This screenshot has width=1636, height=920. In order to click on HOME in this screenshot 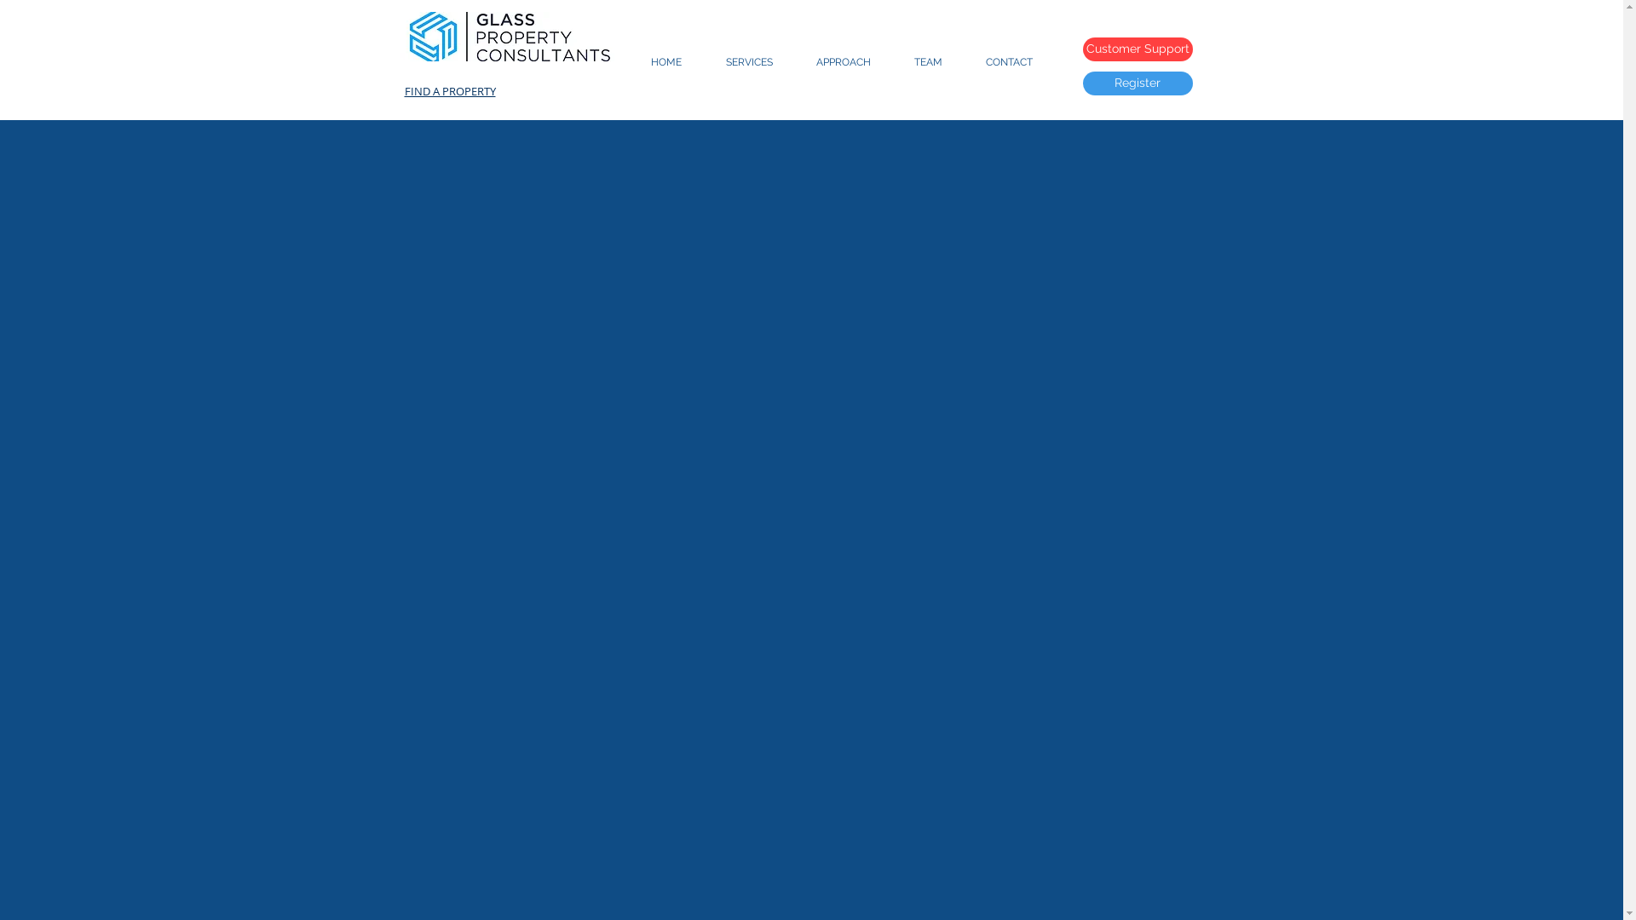, I will do `click(666, 62)`.